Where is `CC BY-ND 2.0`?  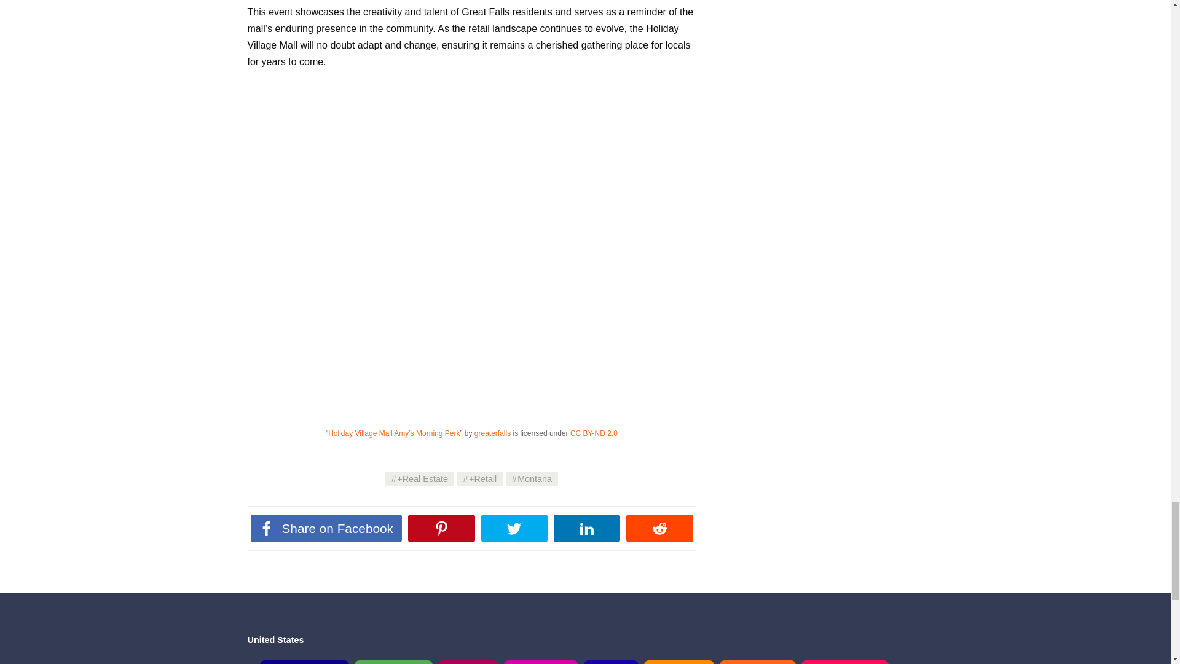 CC BY-ND 2.0 is located at coordinates (594, 433).